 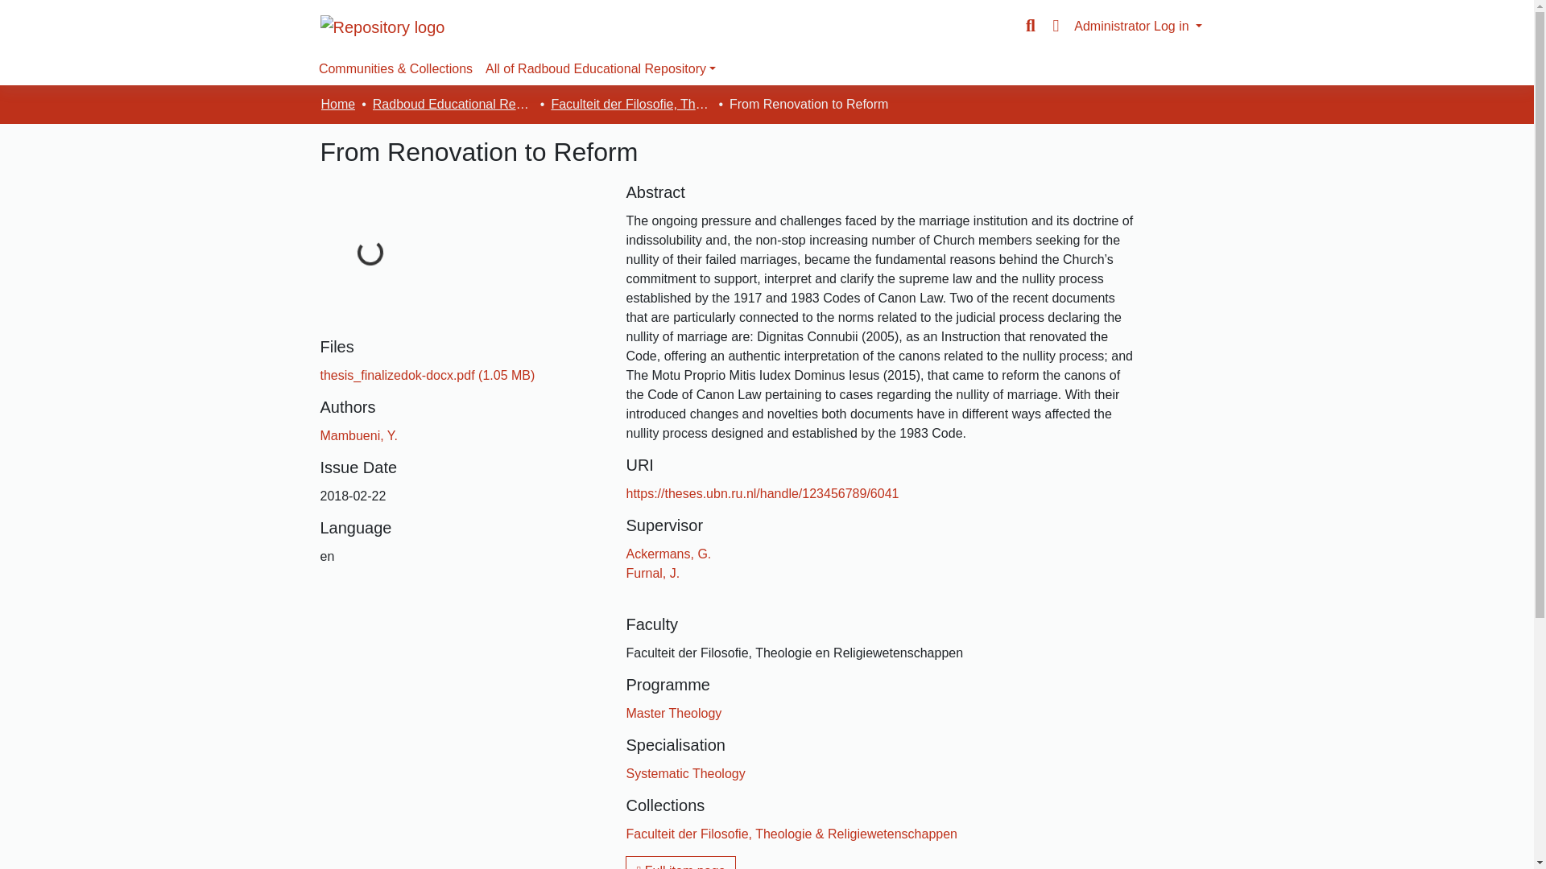 I want to click on Full item page, so click(x=680, y=863).